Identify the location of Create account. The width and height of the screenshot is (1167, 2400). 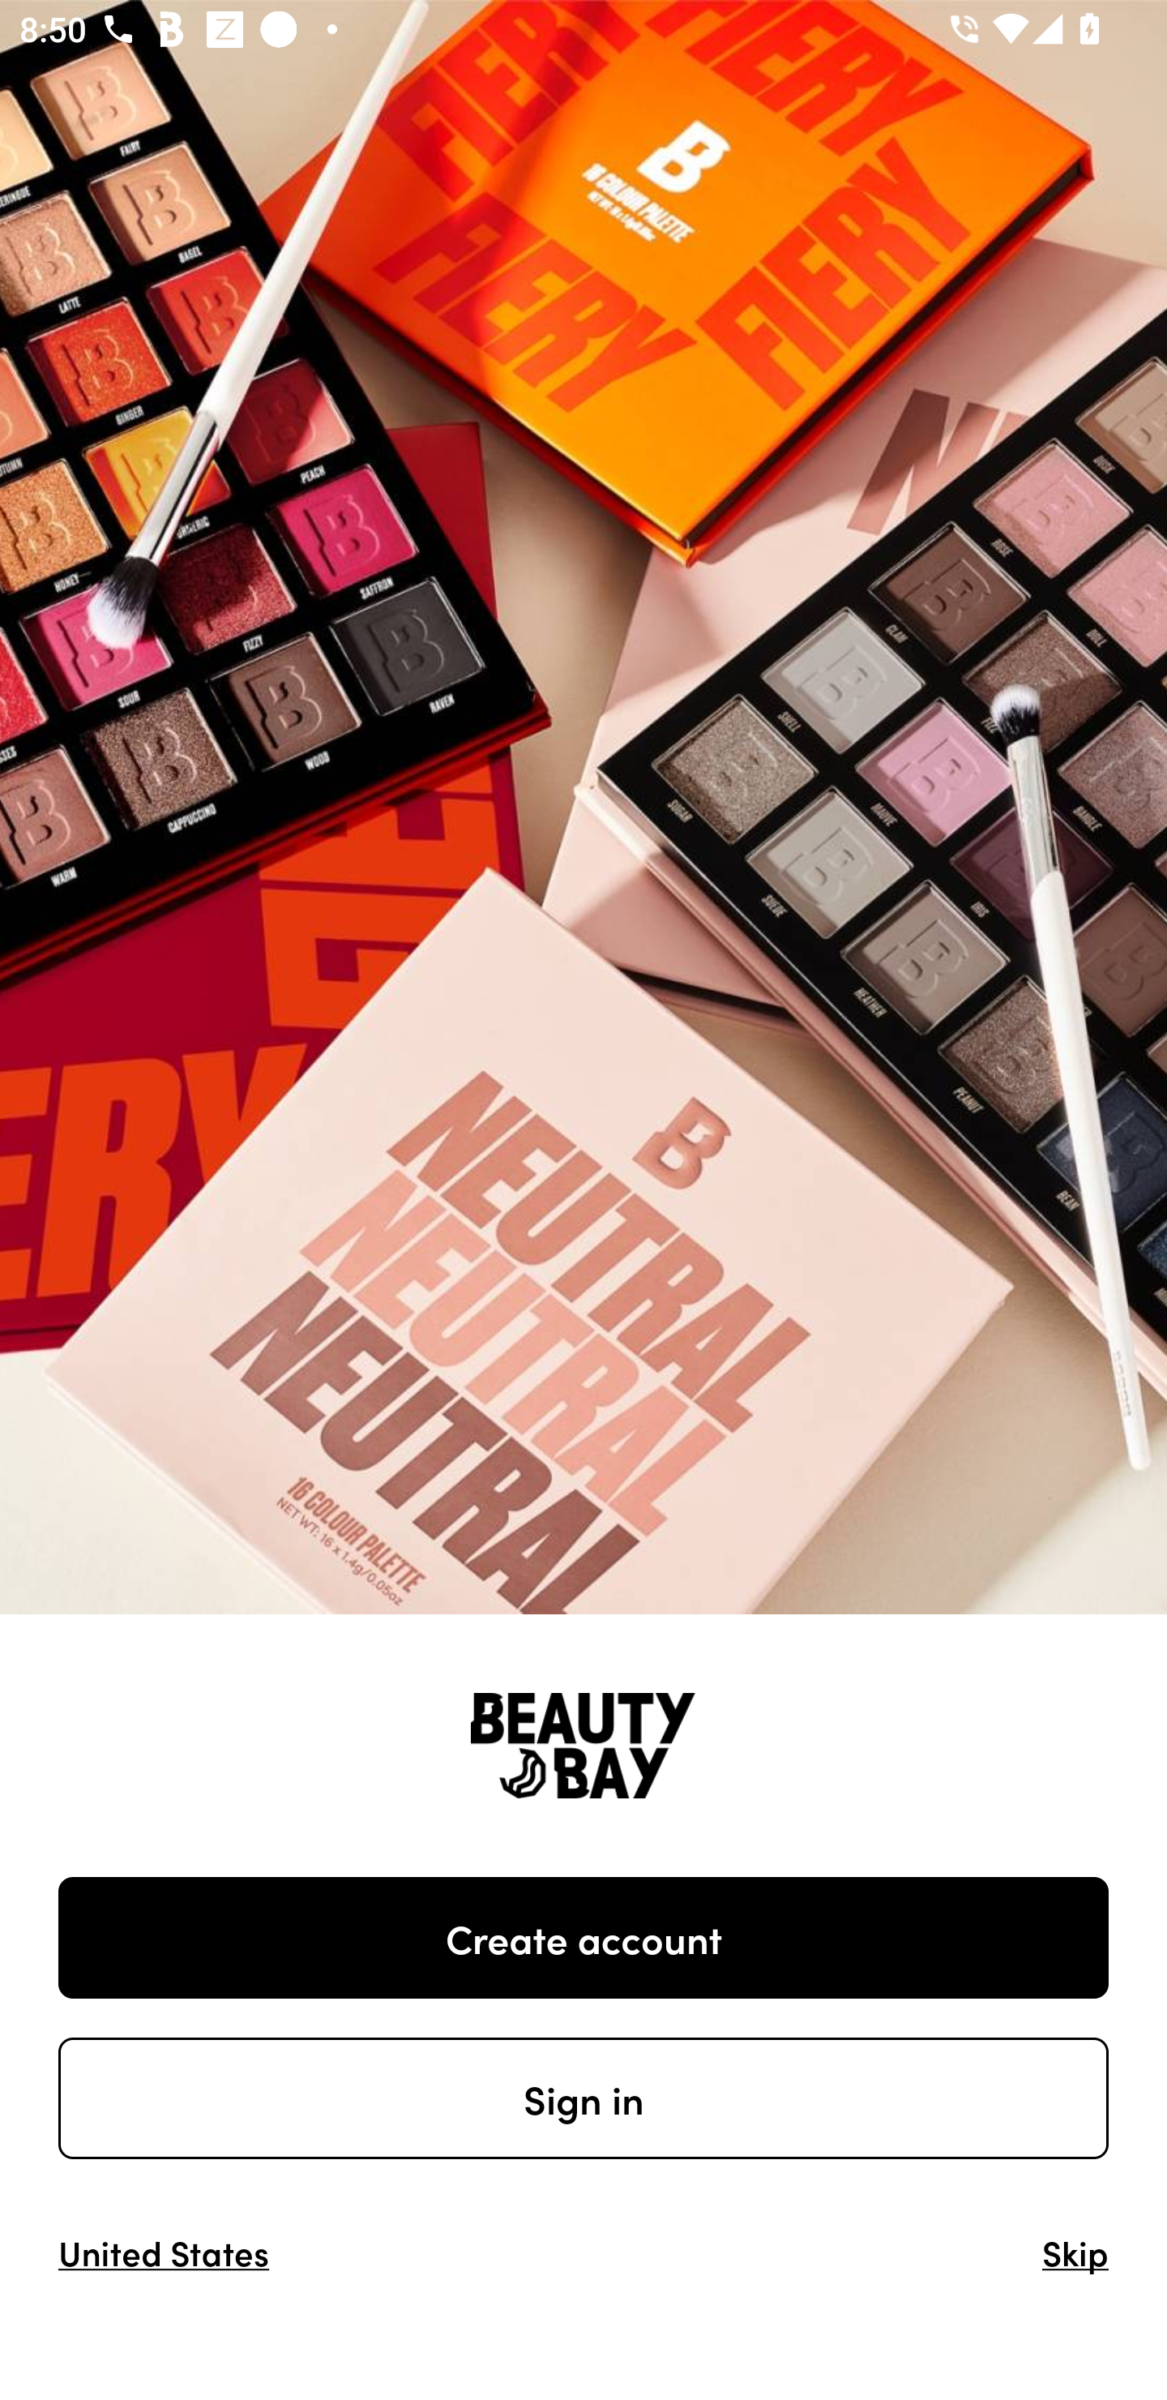
(583, 1938).